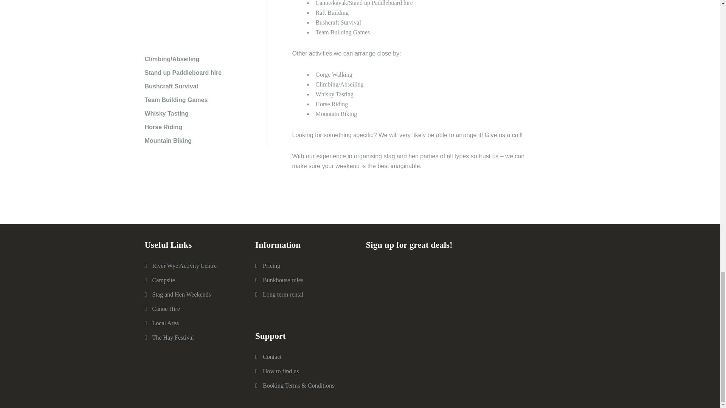 The width and height of the screenshot is (726, 408). What do you see at coordinates (272, 357) in the screenshot?
I see `Contact` at bounding box center [272, 357].